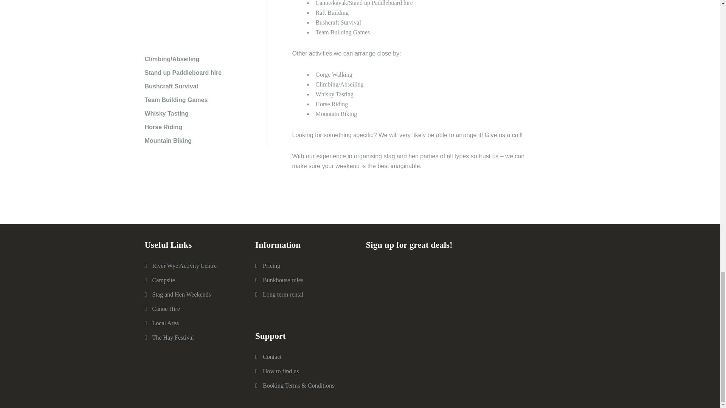 The width and height of the screenshot is (726, 408). What do you see at coordinates (272, 357) in the screenshot?
I see `Contact` at bounding box center [272, 357].